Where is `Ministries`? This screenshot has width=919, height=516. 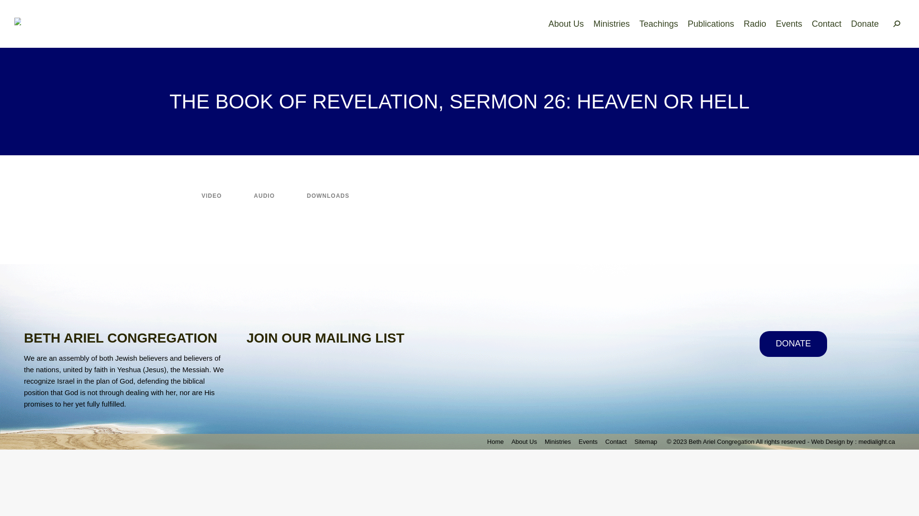
Ministries is located at coordinates (558, 441).